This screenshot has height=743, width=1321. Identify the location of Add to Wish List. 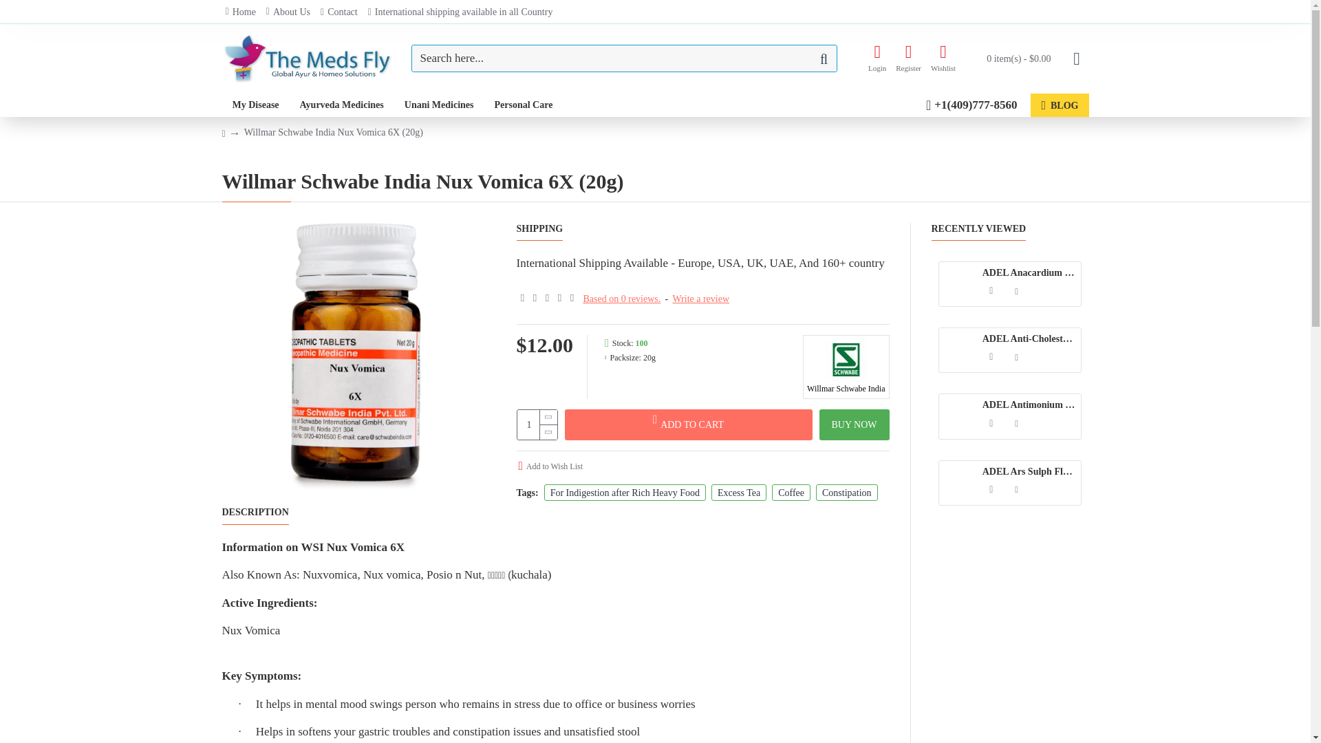
(1017, 489).